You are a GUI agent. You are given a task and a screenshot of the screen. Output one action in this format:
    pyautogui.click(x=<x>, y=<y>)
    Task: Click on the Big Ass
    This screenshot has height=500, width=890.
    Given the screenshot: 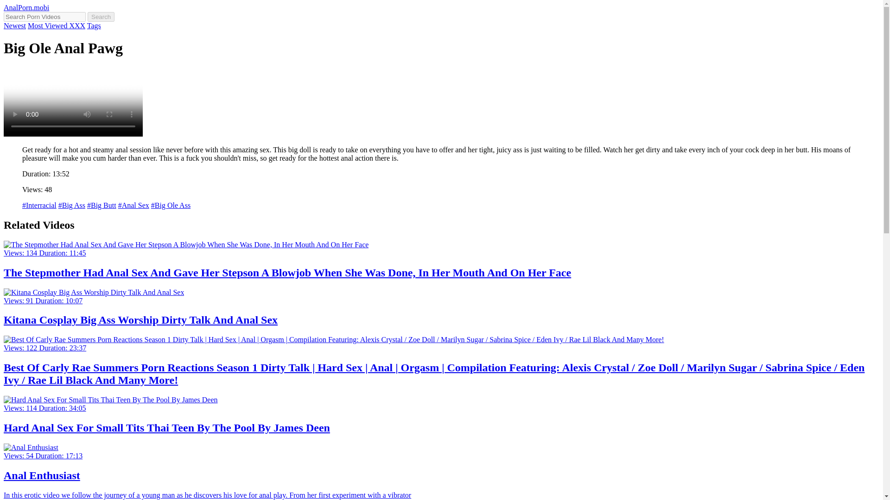 What is the action you would take?
    pyautogui.click(x=72, y=206)
    